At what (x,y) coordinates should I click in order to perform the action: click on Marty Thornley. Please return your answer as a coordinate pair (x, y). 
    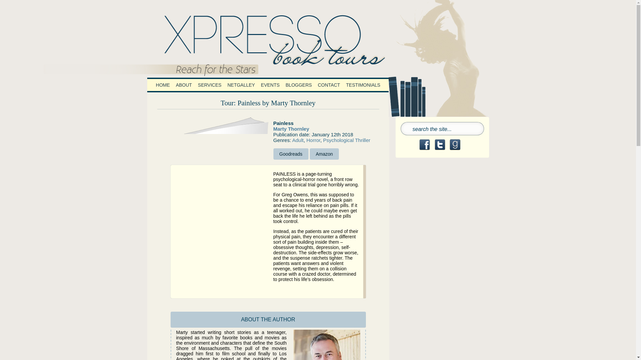
    Looking at the image, I should click on (291, 129).